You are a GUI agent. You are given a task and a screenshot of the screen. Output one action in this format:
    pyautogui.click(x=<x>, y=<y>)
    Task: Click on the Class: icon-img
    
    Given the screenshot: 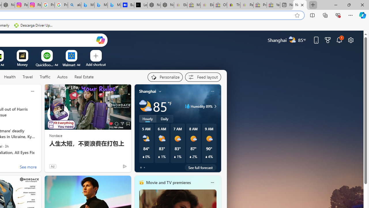 What is the action you would take?
    pyautogui.click(x=212, y=183)
    